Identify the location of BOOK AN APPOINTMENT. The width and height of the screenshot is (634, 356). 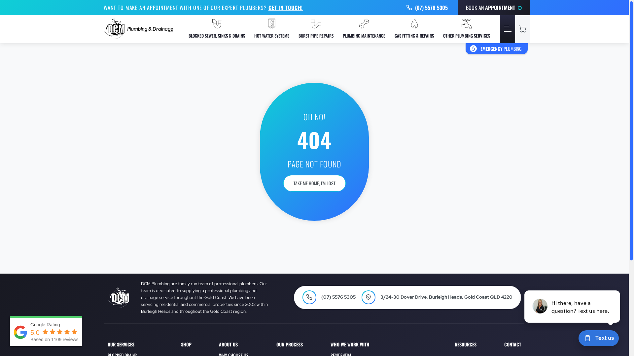
(494, 8).